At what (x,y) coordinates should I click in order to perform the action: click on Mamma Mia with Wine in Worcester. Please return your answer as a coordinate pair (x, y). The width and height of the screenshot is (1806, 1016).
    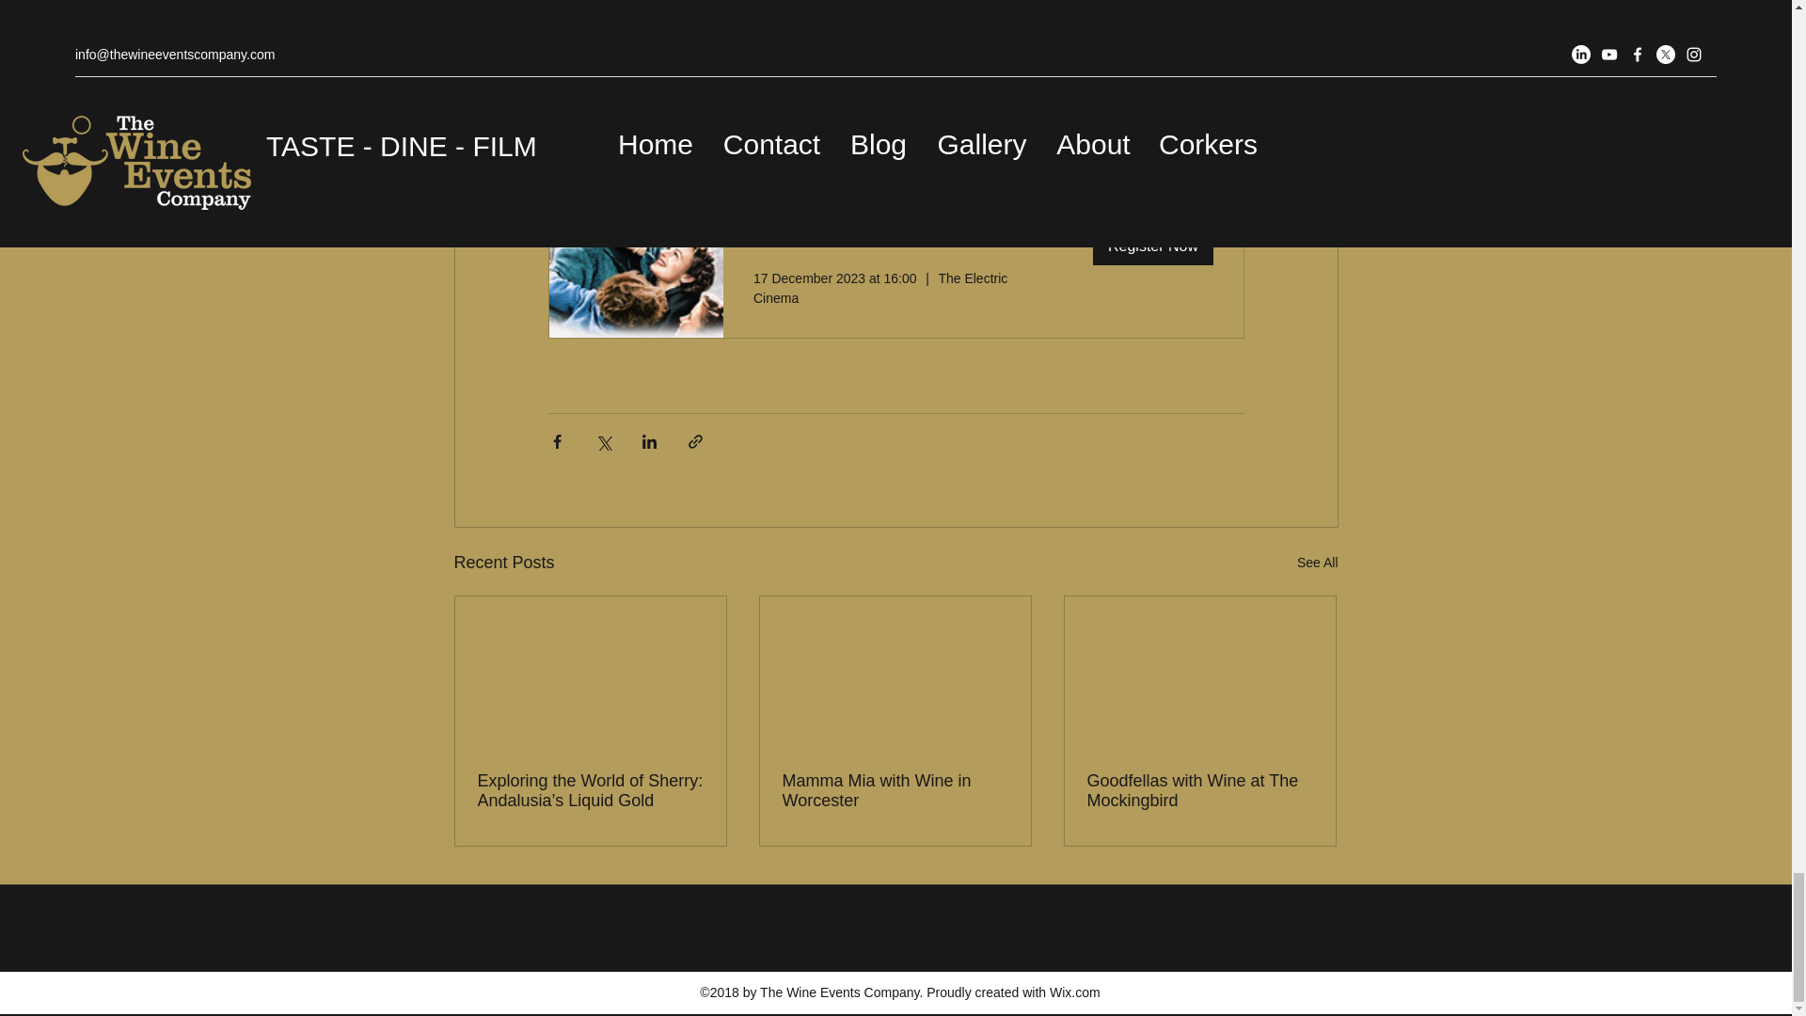
    Looking at the image, I should click on (895, 790).